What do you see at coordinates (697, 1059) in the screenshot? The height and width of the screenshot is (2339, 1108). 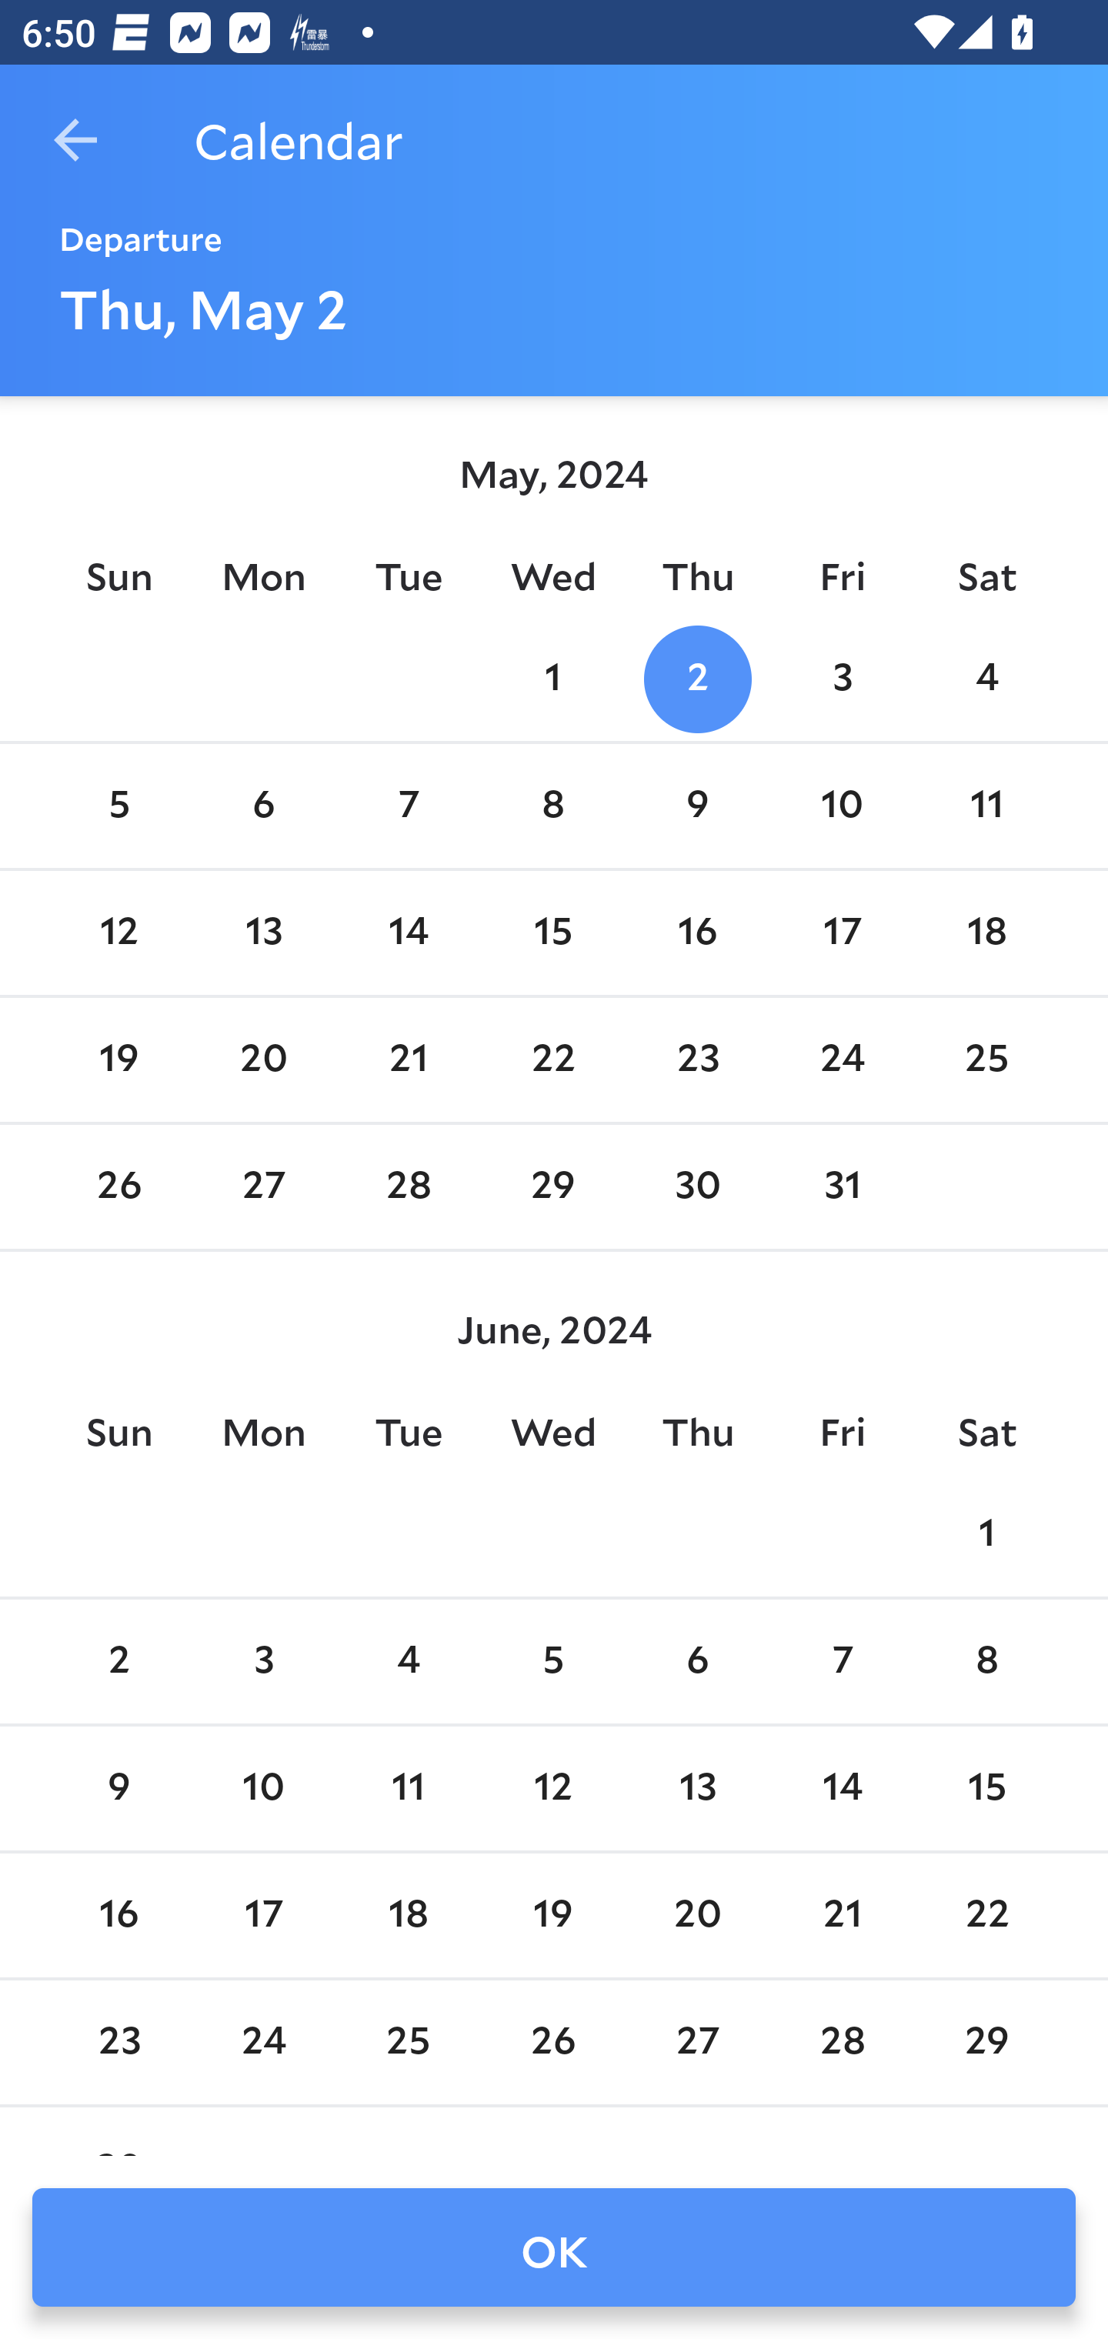 I see `23` at bounding box center [697, 1059].